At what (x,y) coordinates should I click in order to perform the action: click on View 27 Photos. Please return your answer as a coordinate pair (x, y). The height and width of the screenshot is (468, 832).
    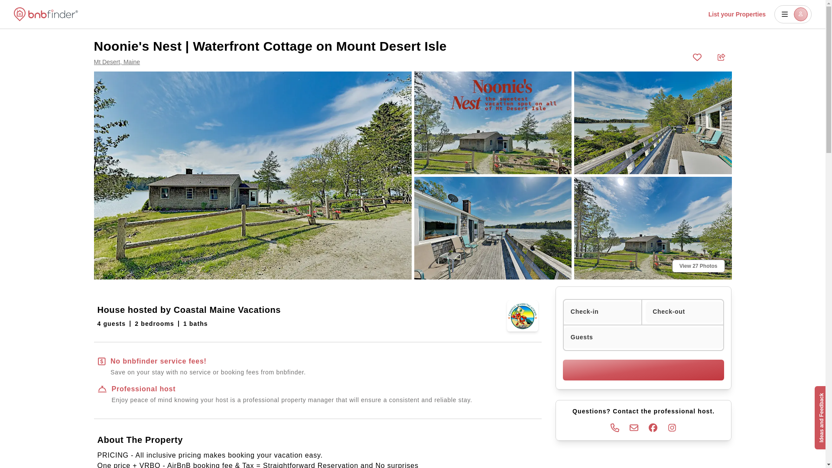
    Looking at the image, I should click on (699, 266).